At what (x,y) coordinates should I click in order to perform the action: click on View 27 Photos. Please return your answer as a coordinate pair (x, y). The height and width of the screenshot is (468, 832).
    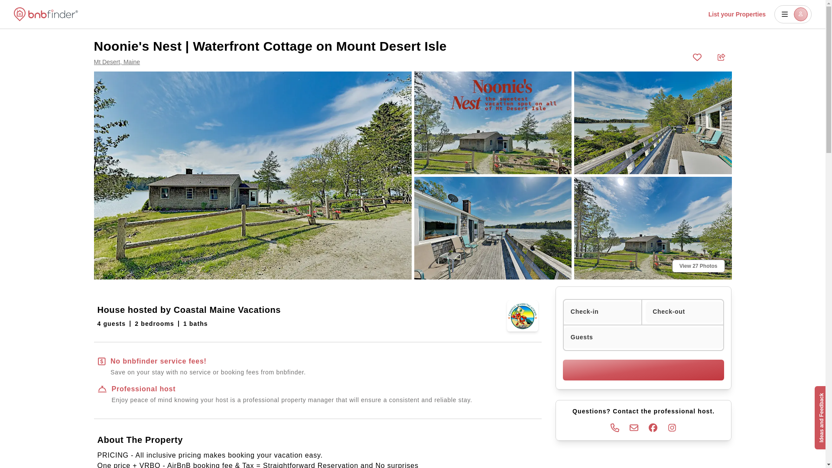
    Looking at the image, I should click on (699, 266).